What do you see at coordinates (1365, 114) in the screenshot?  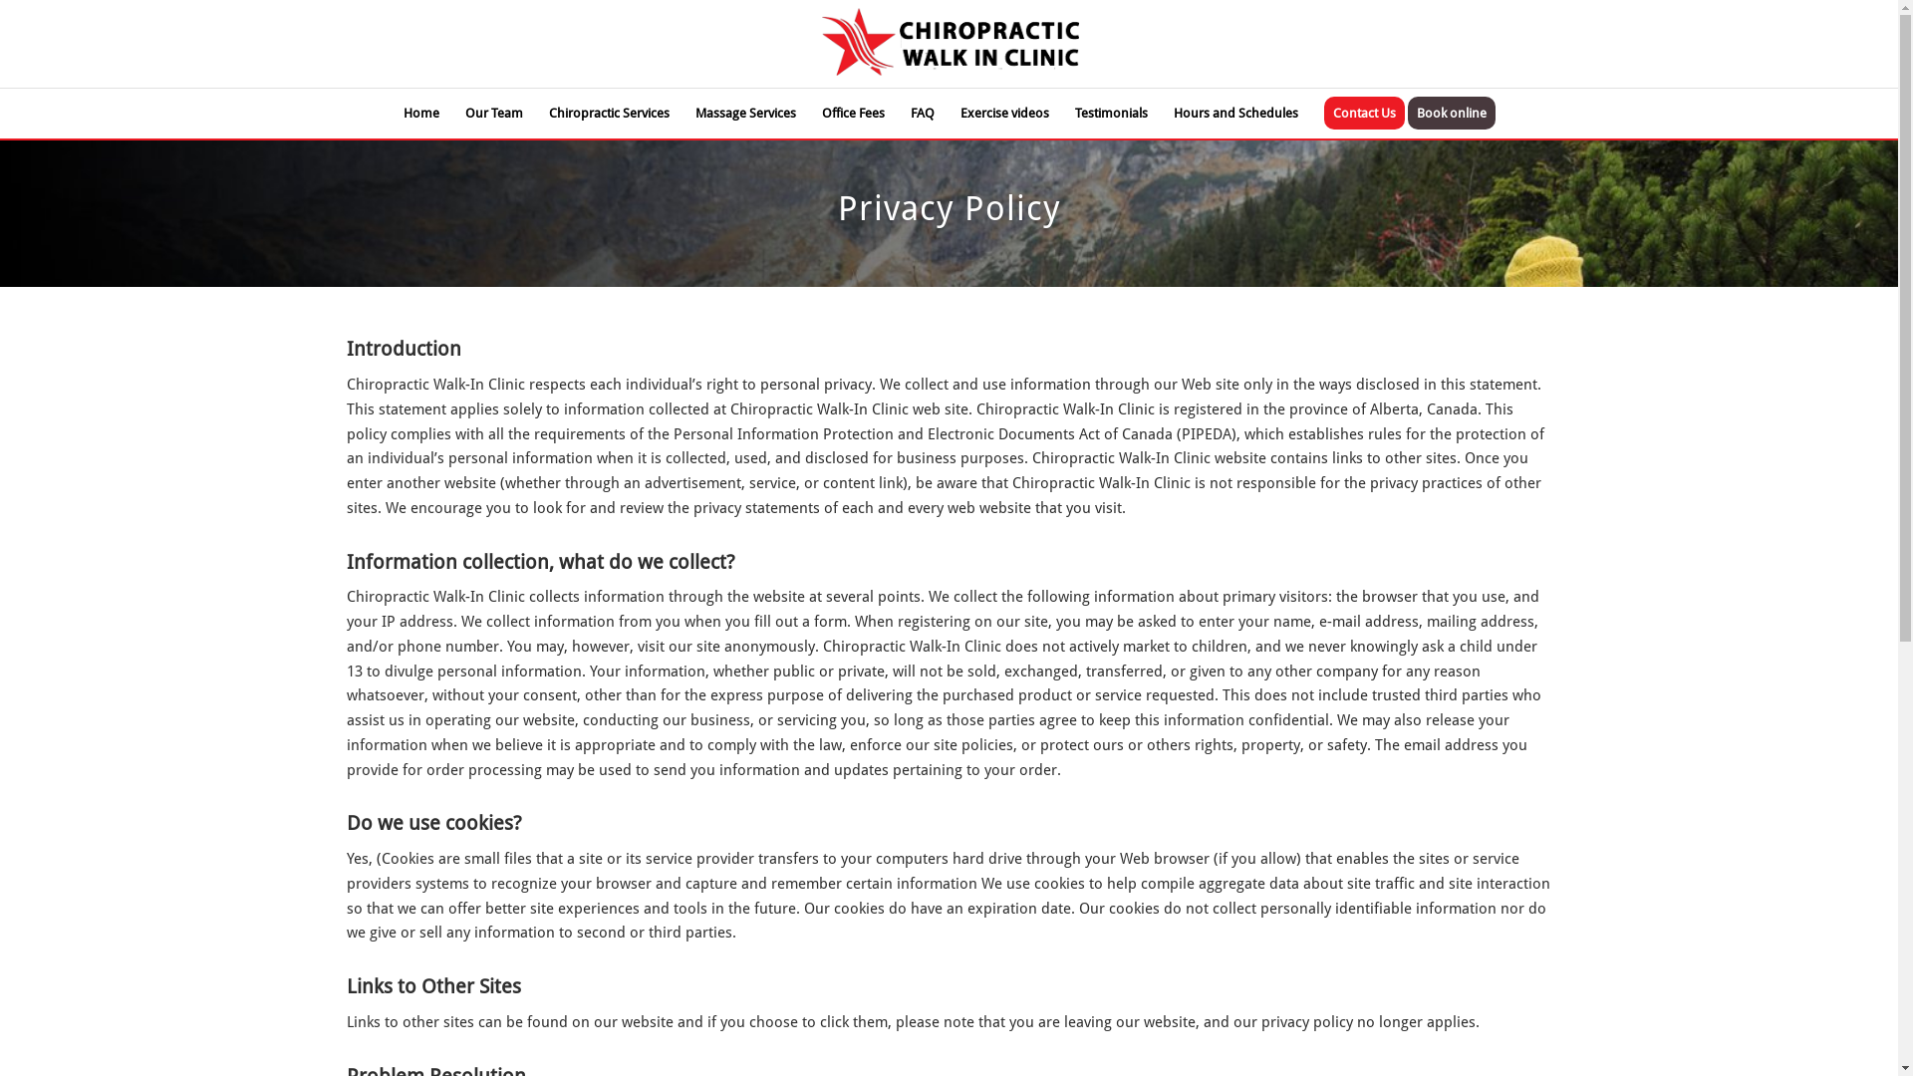 I see `Contact Us` at bounding box center [1365, 114].